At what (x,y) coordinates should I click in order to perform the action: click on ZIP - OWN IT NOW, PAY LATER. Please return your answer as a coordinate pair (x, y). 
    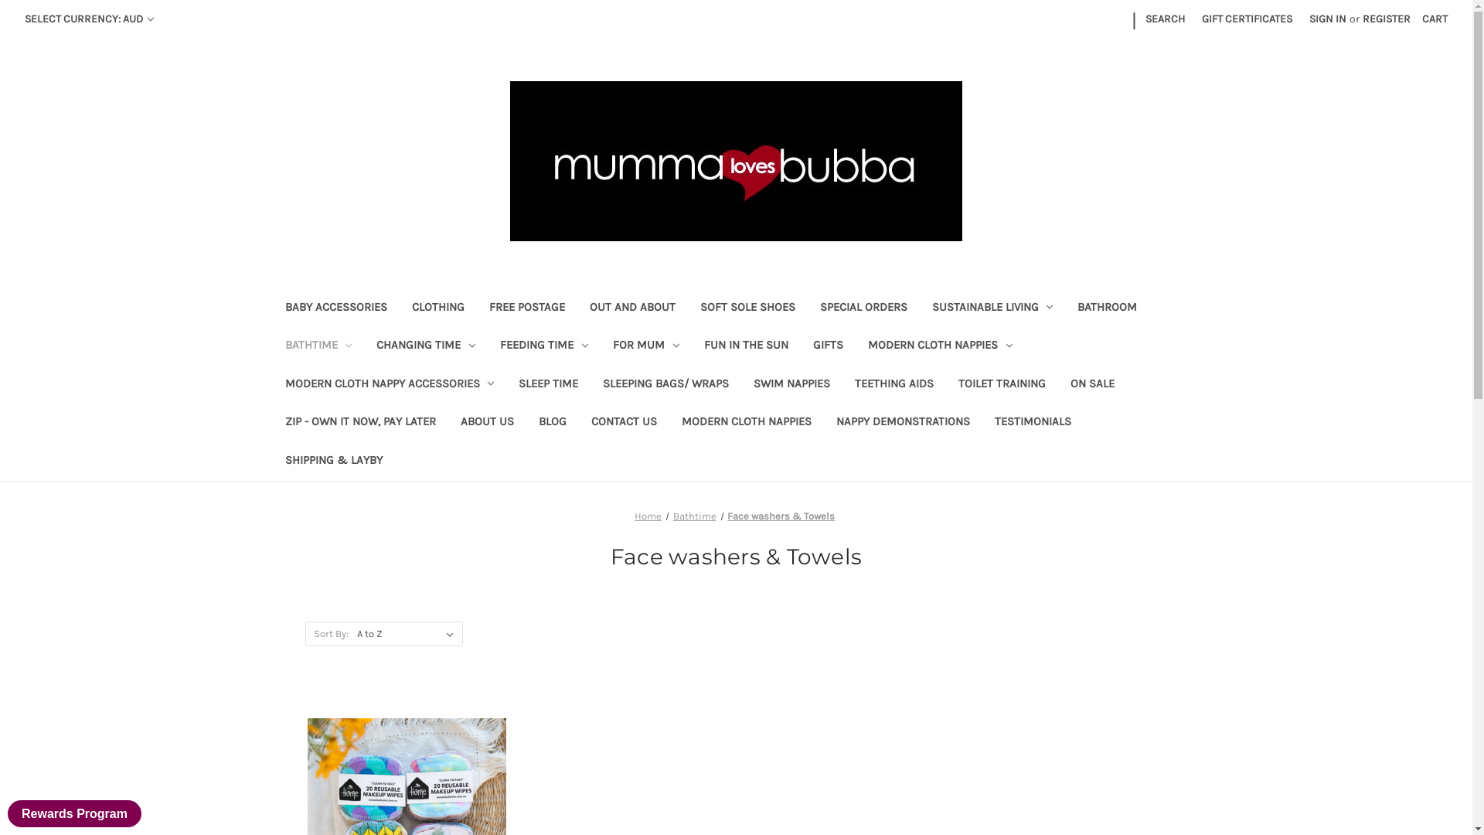
    Looking at the image, I should click on (360, 424).